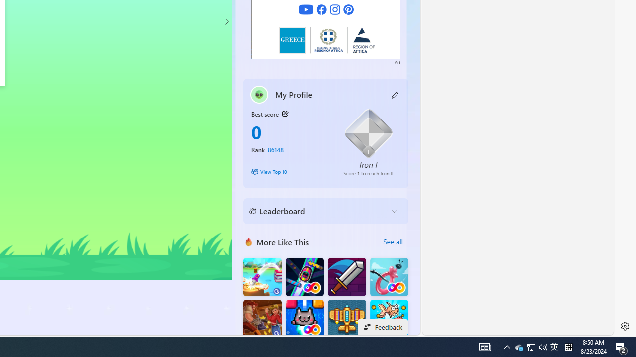 This screenshot has height=357, width=636. Describe the element at coordinates (226, 22) in the screenshot. I see `Class: control` at that location.